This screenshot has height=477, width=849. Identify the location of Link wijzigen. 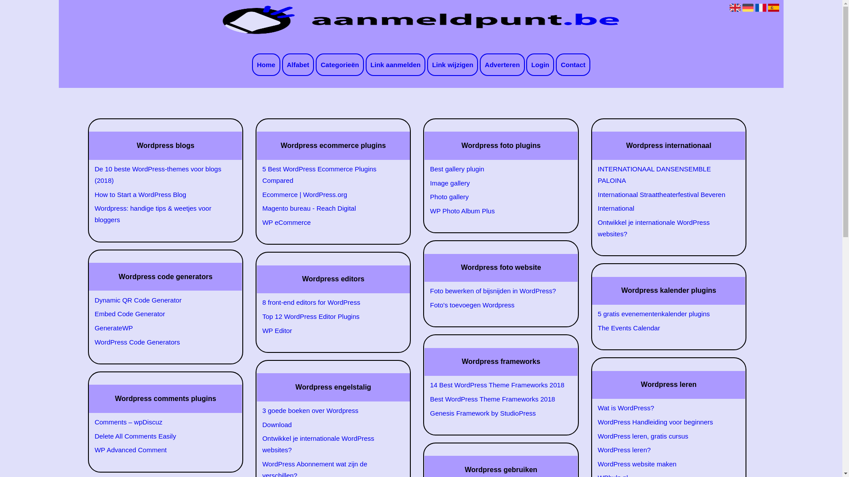
(453, 64).